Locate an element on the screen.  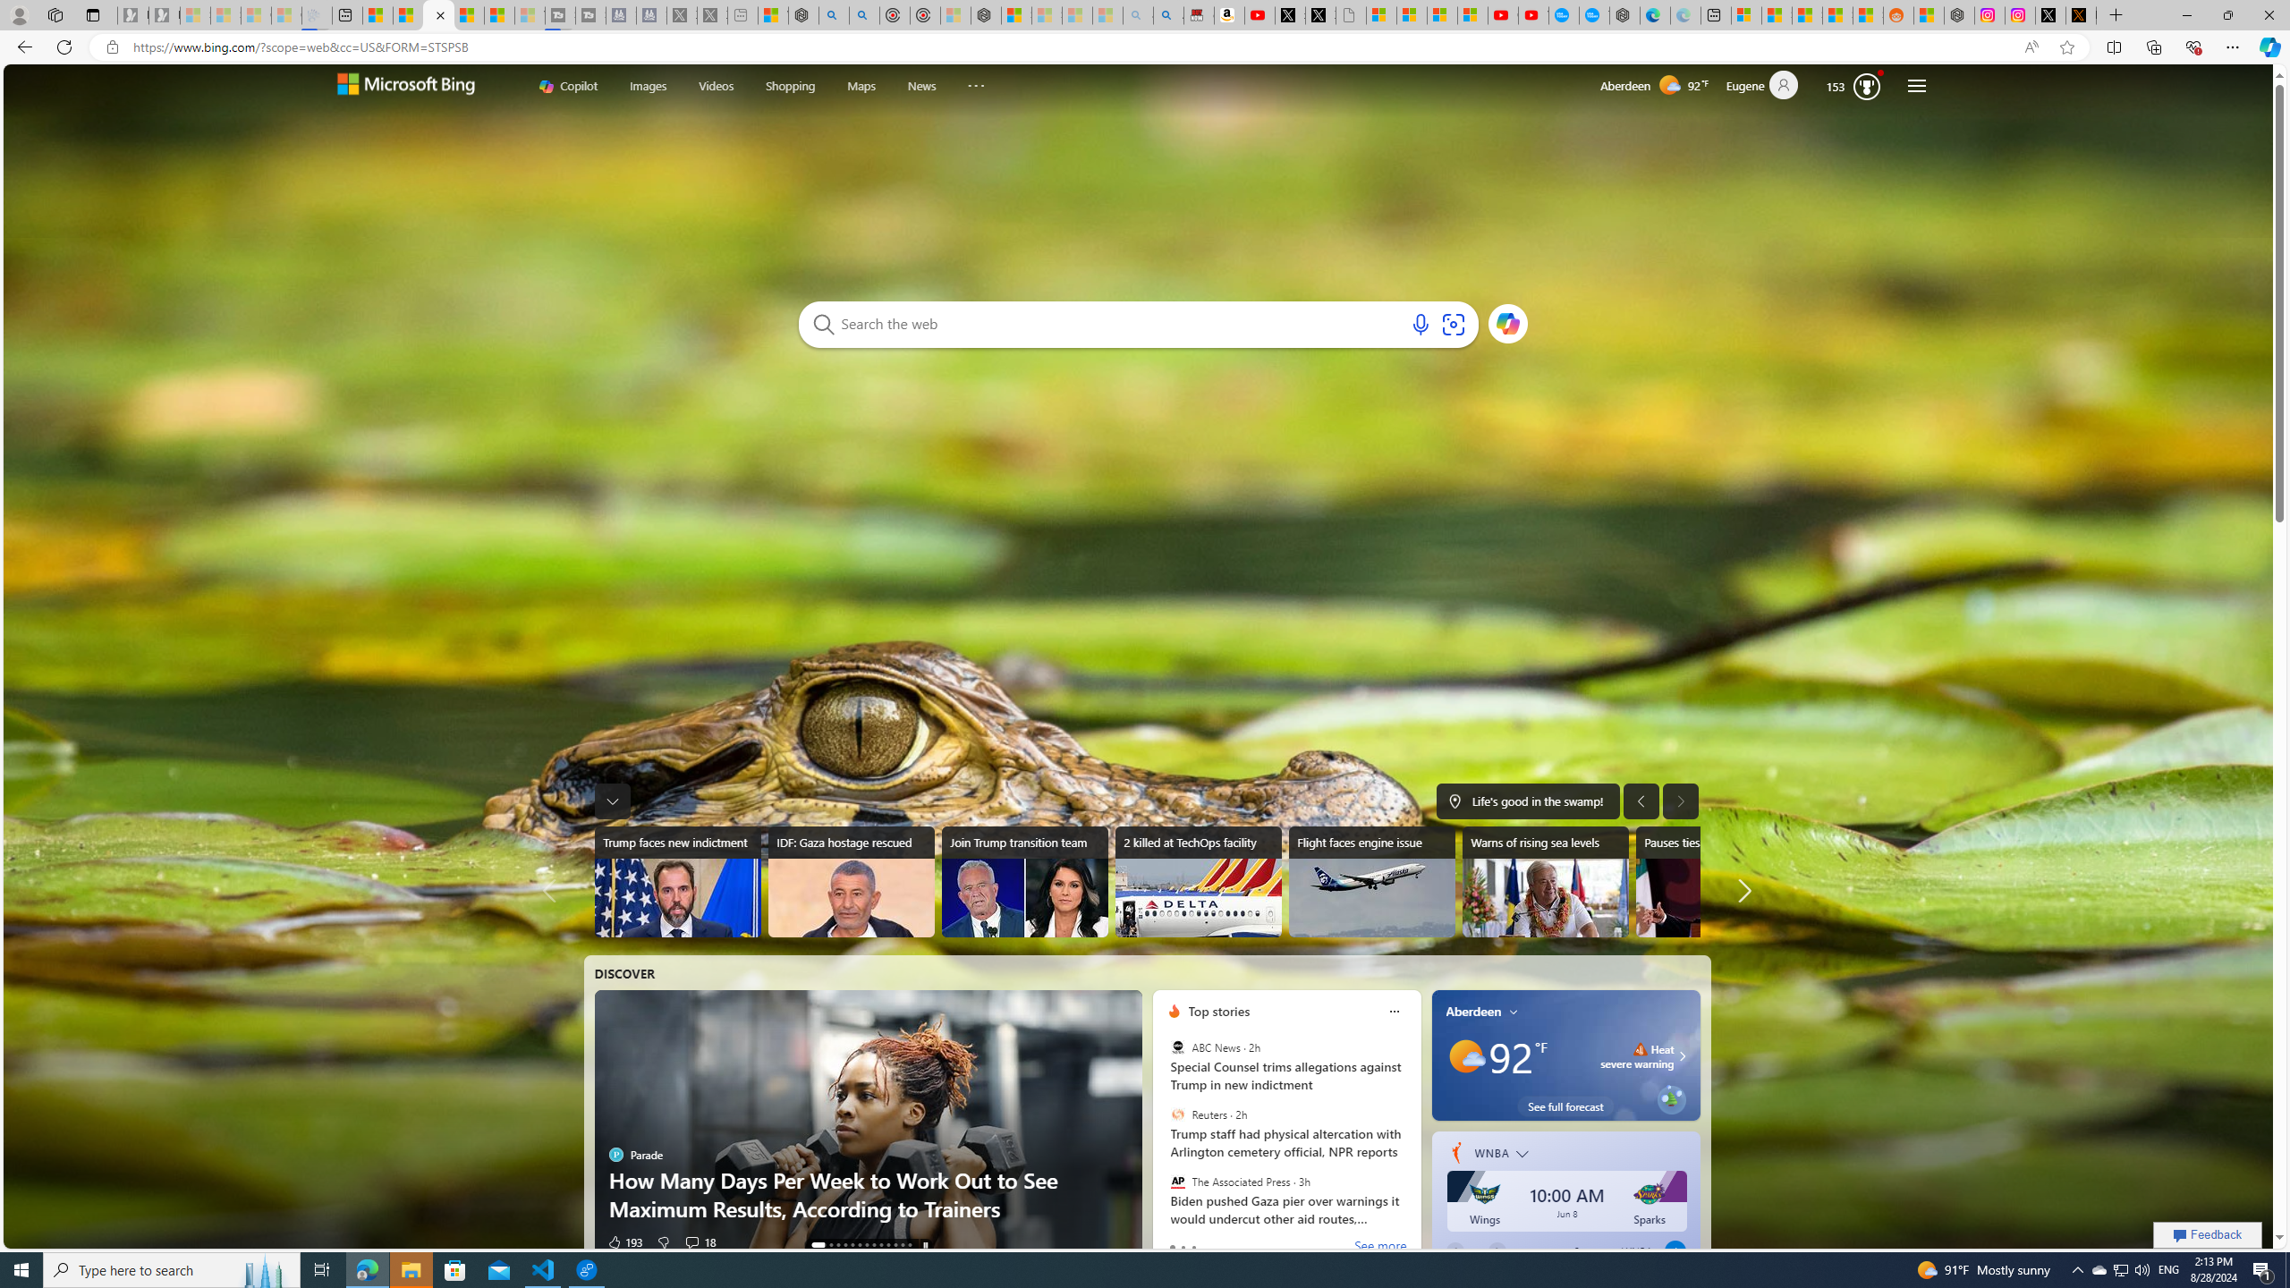
See more is located at coordinates (1379, 1247).